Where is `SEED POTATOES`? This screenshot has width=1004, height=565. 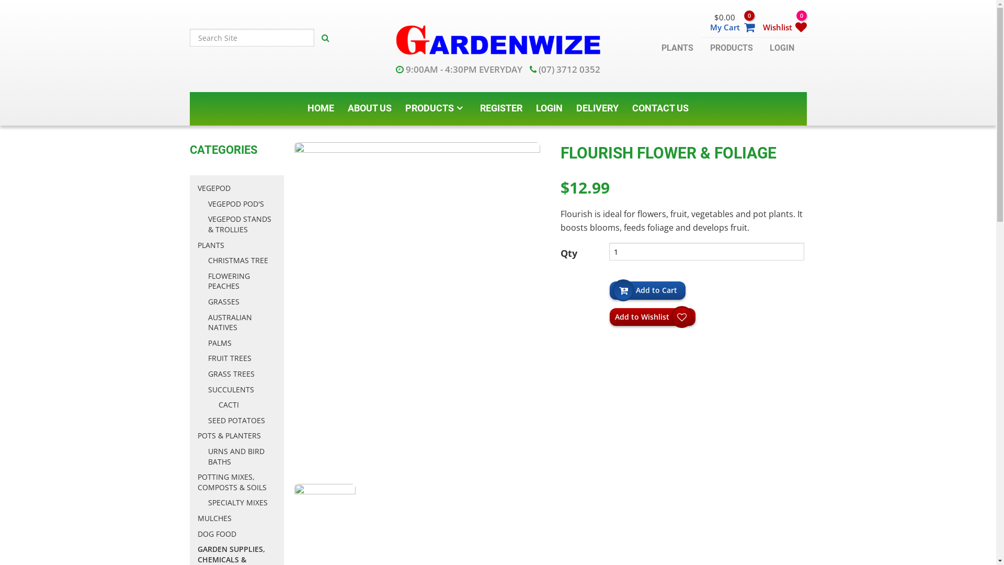 SEED POTATOES is located at coordinates (242, 421).